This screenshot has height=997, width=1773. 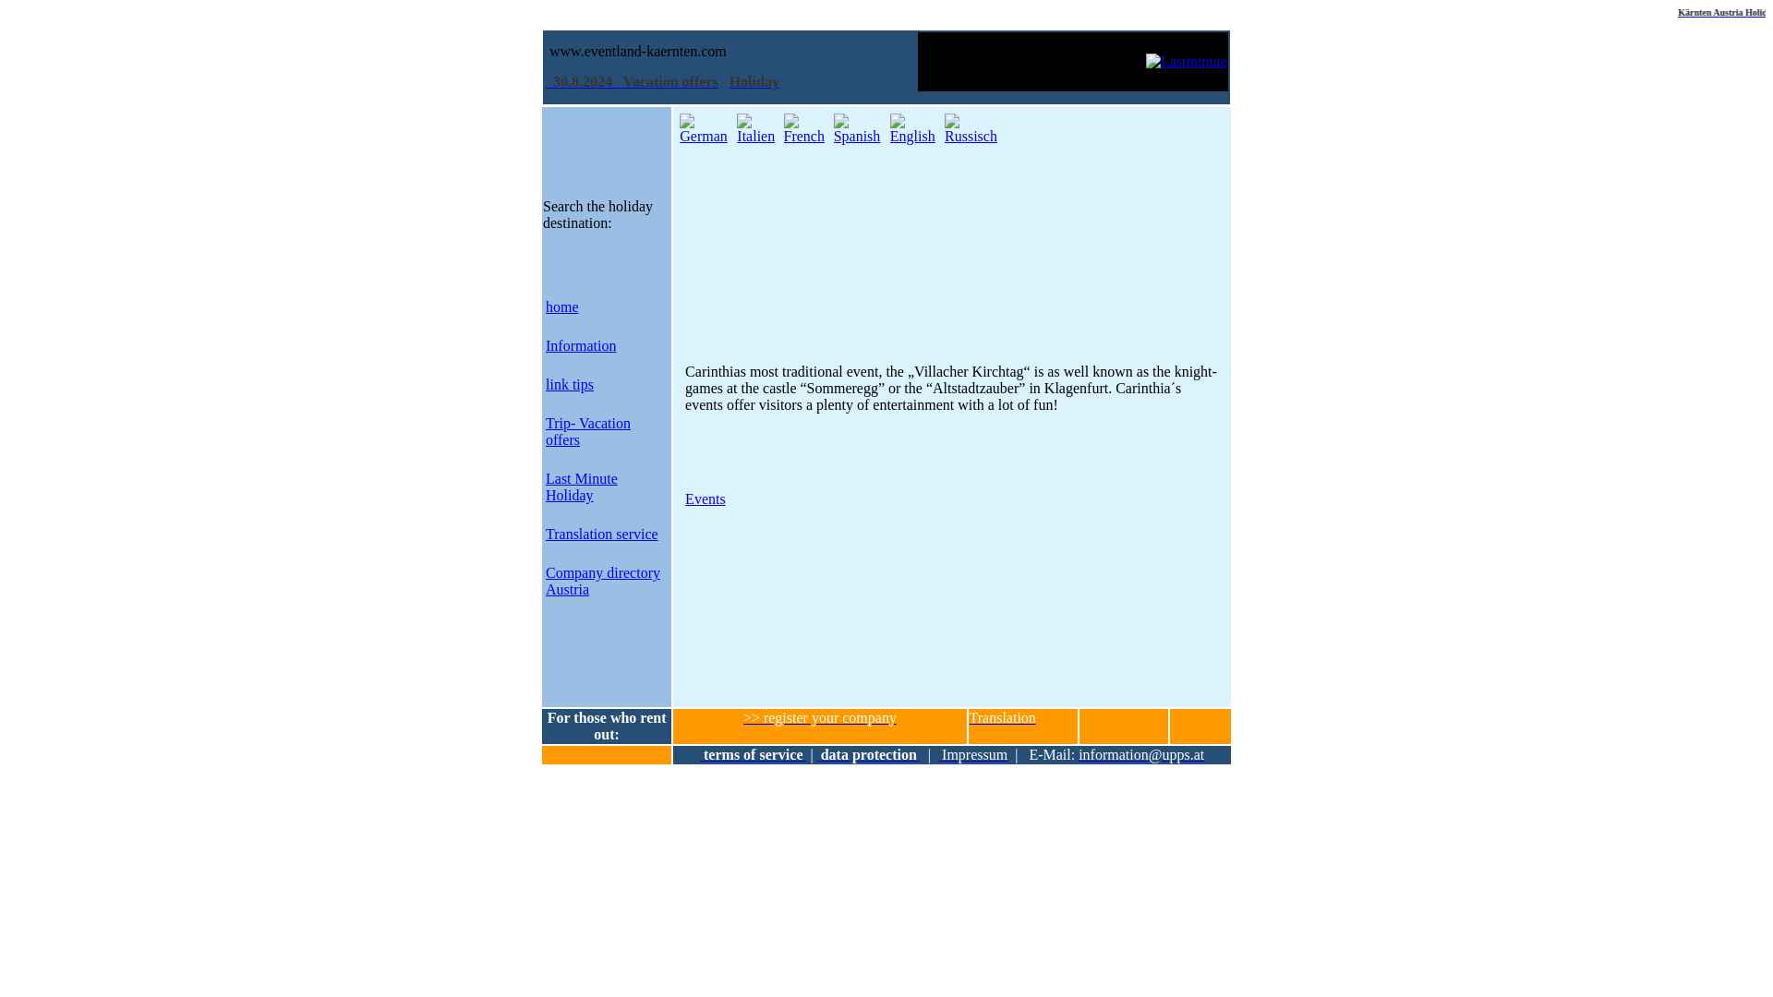 What do you see at coordinates (632, 81) in the screenshot?
I see `  30.8.2024   Vacation offers` at bounding box center [632, 81].